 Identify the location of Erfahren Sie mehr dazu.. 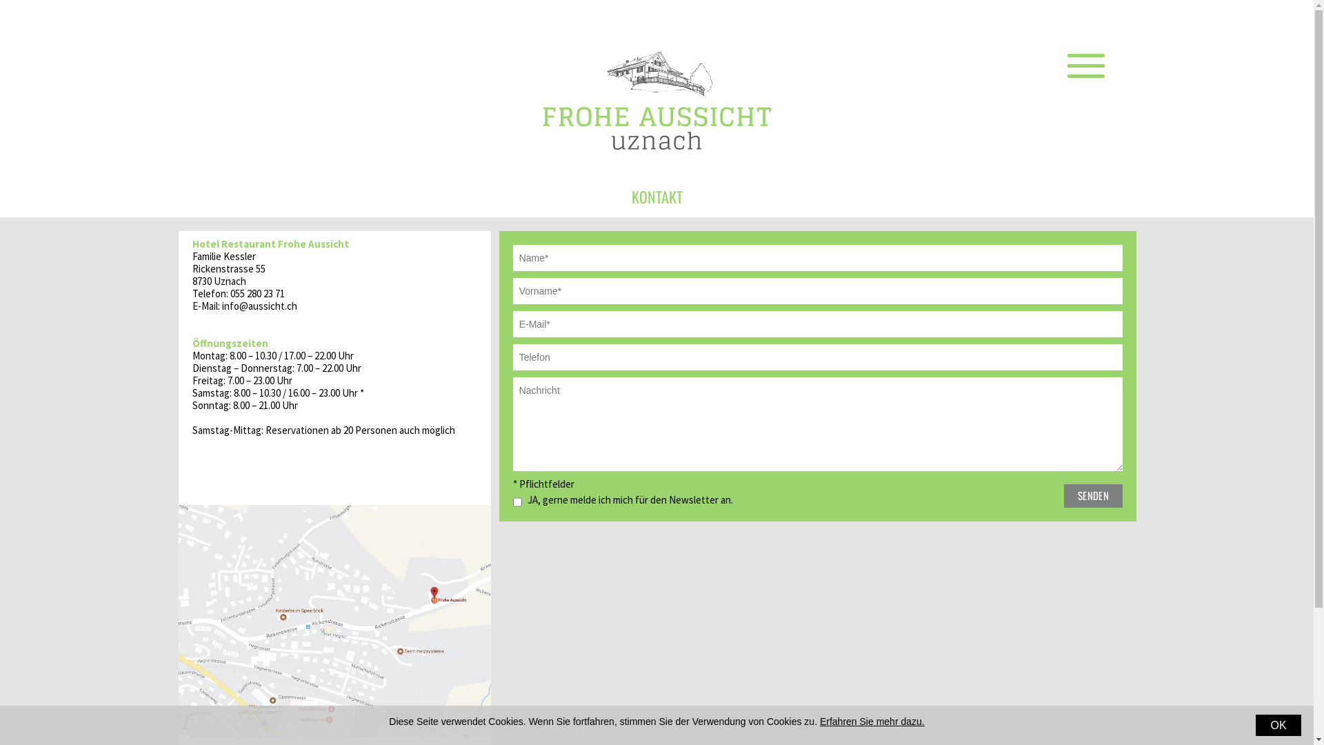
(872, 722).